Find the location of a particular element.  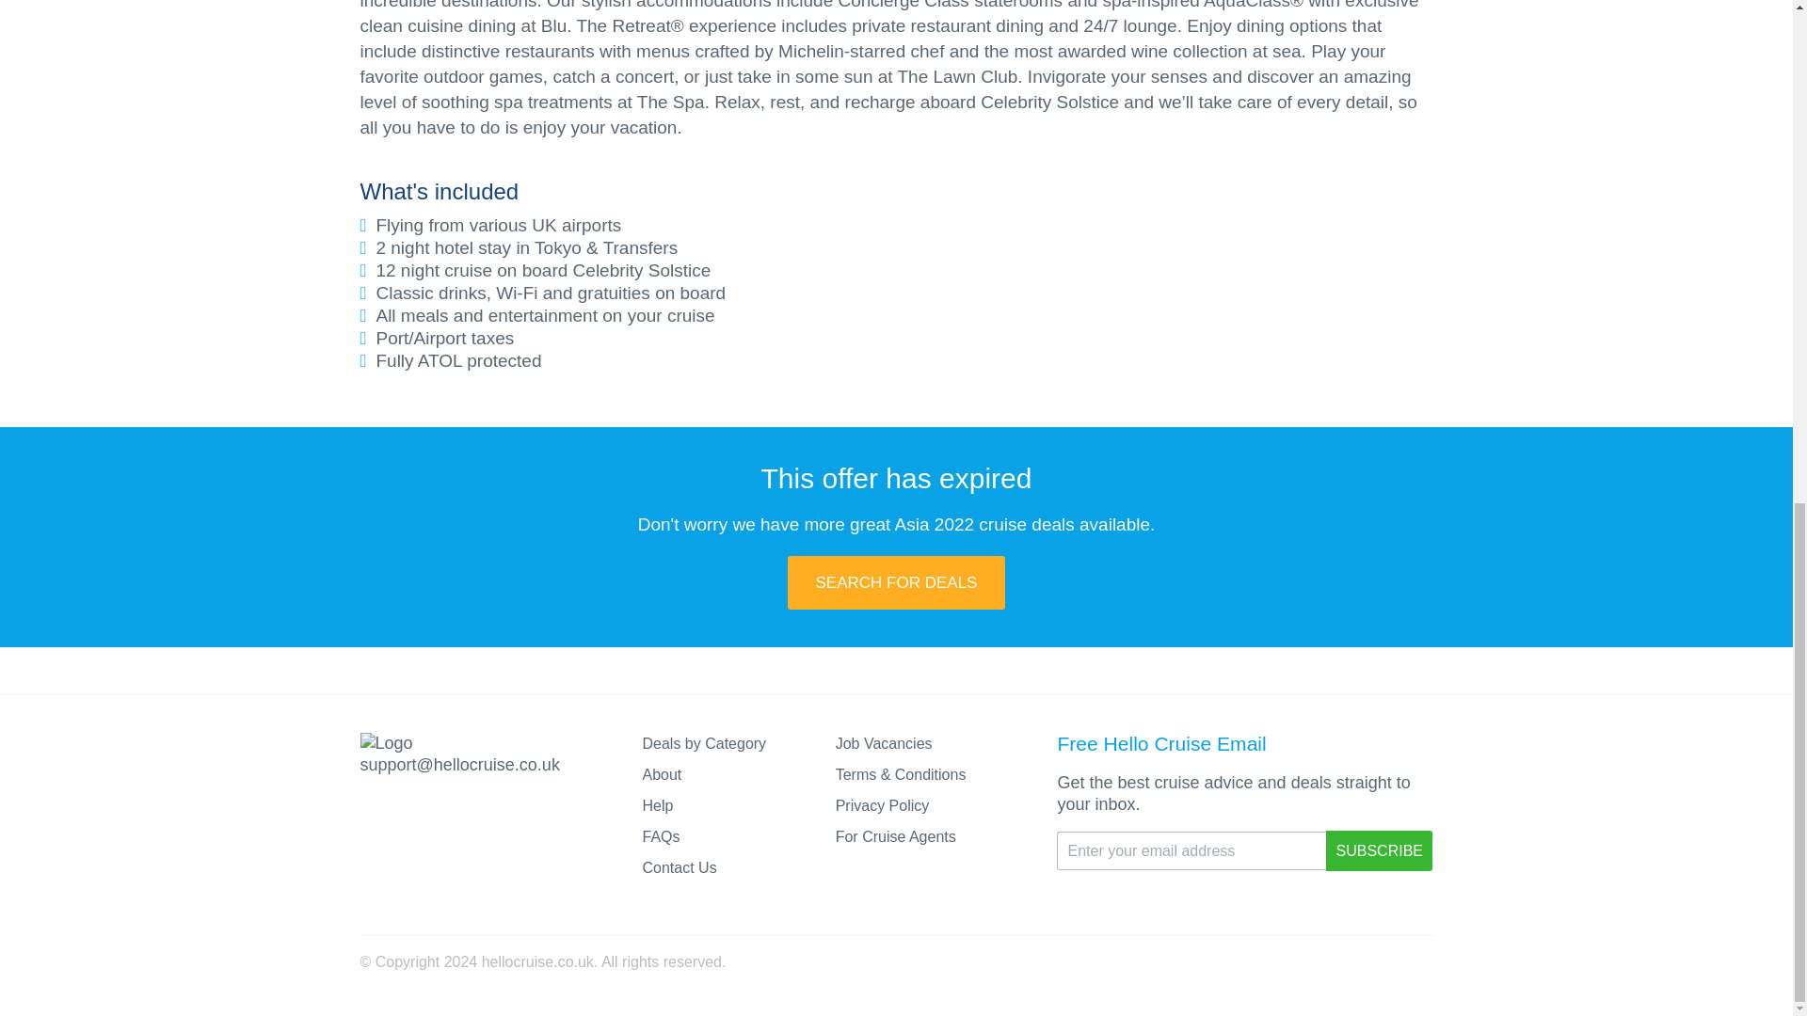

For Cruise Agents is located at coordinates (895, 836).